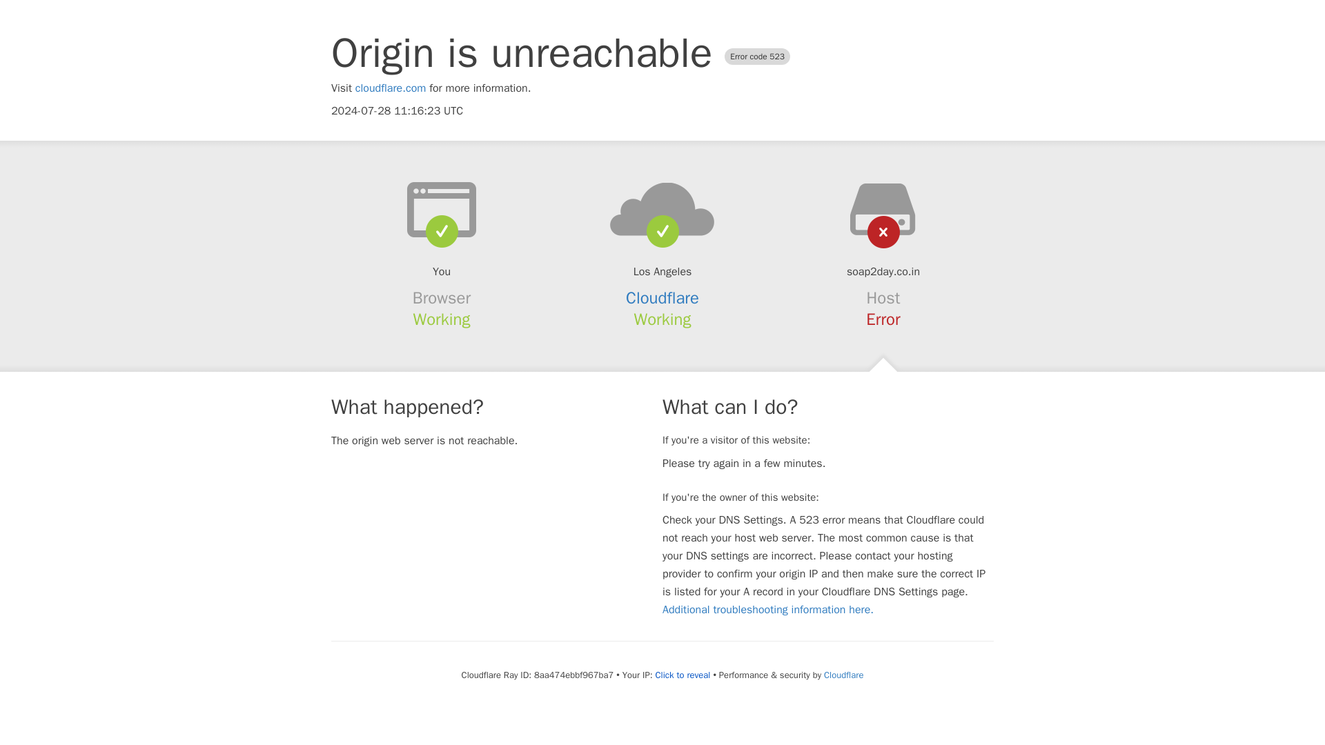 This screenshot has height=745, width=1325. I want to click on Click to reveal, so click(683, 675).